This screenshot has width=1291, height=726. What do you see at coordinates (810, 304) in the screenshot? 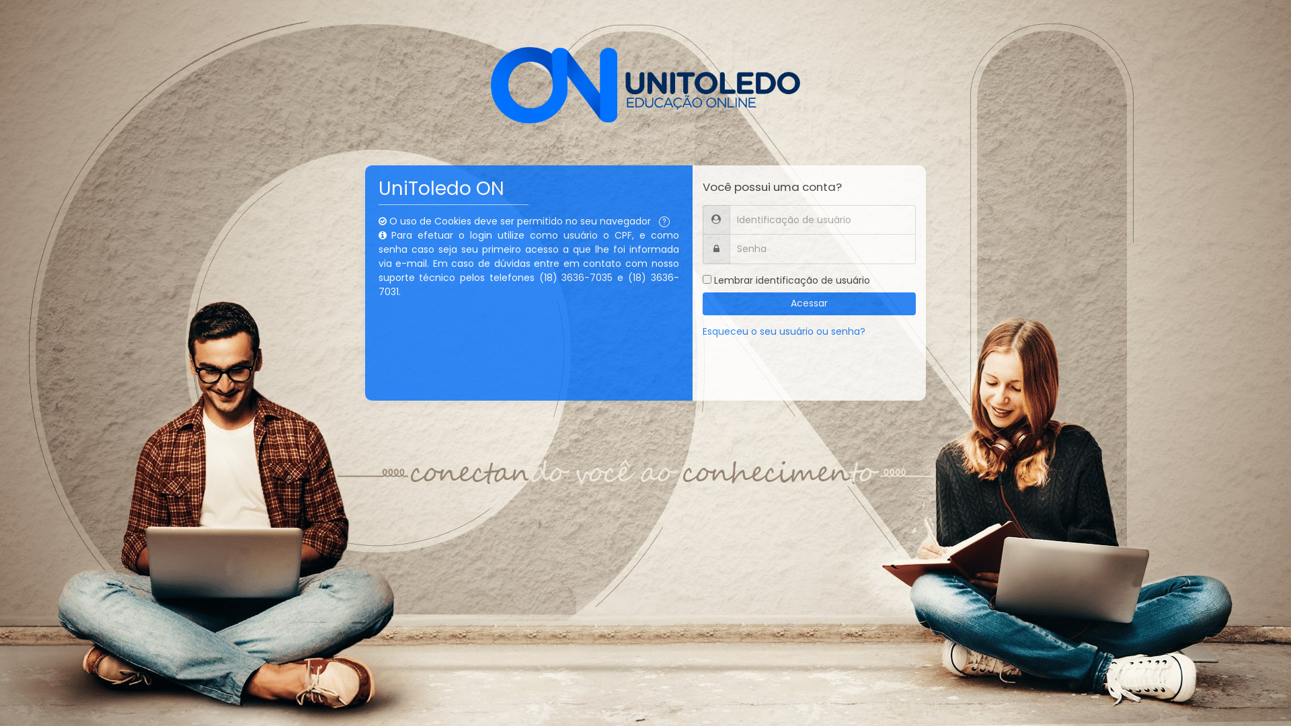
I see `Acessar` at bounding box center [810, 304].